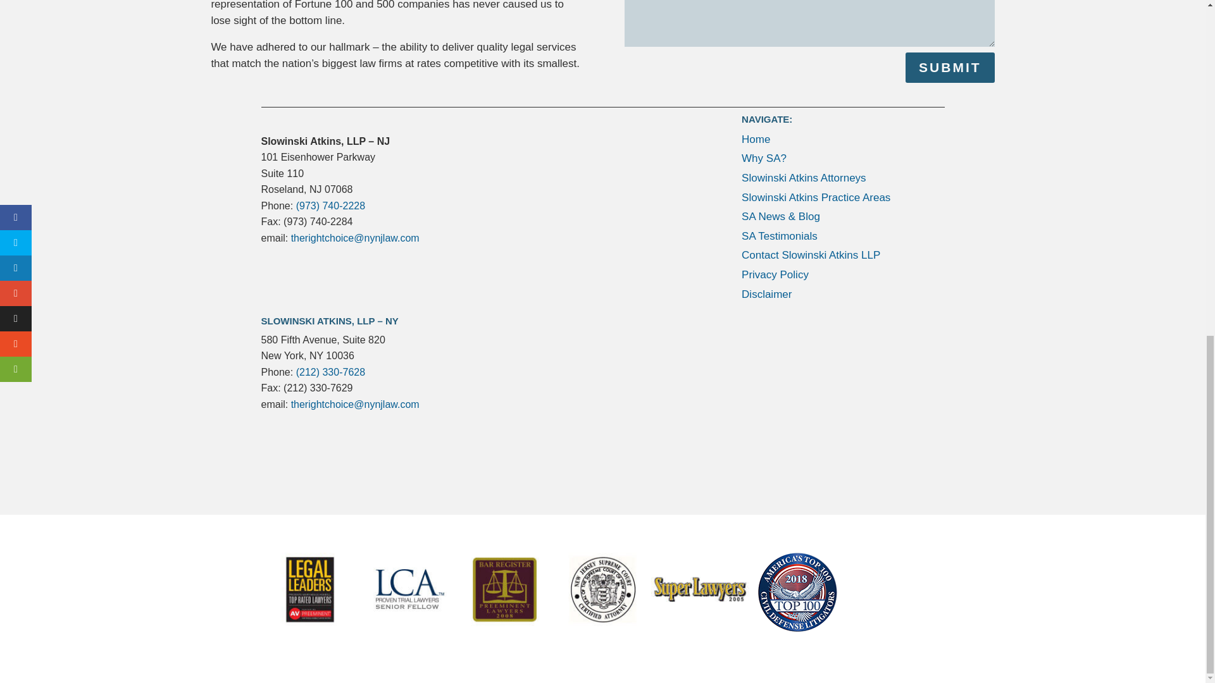 The image size is (1215, 683). Describe the element at coordinates (756, 139) in the screenshot. I see `Home` at that location.